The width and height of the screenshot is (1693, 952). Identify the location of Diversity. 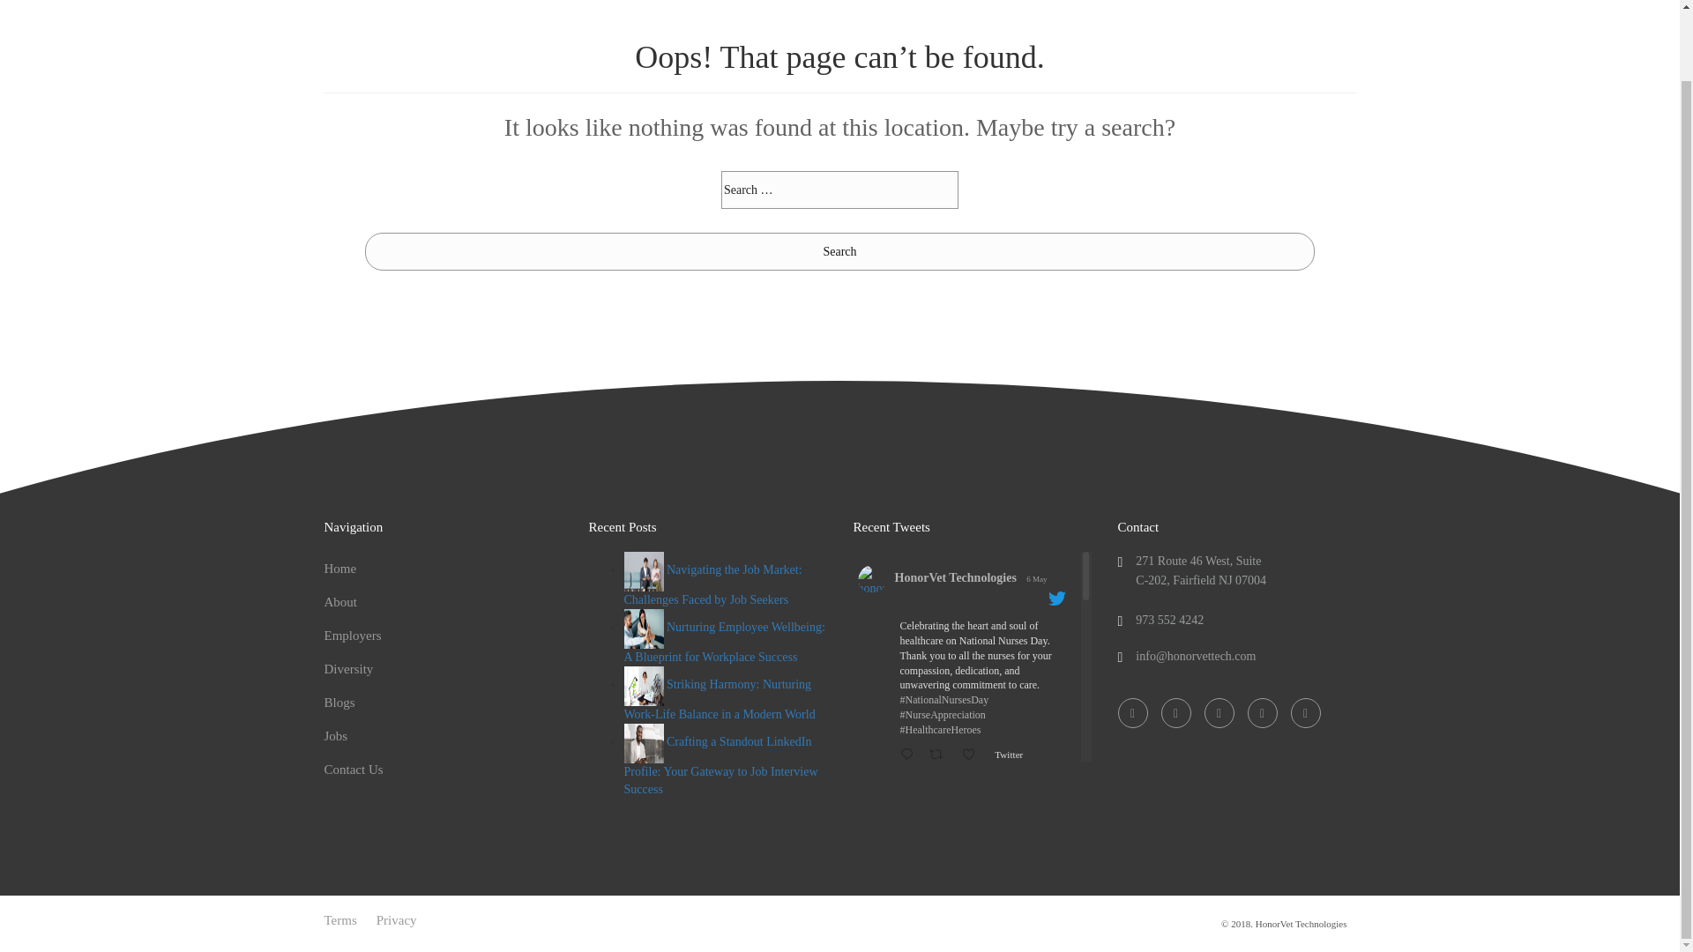
(349, 668).